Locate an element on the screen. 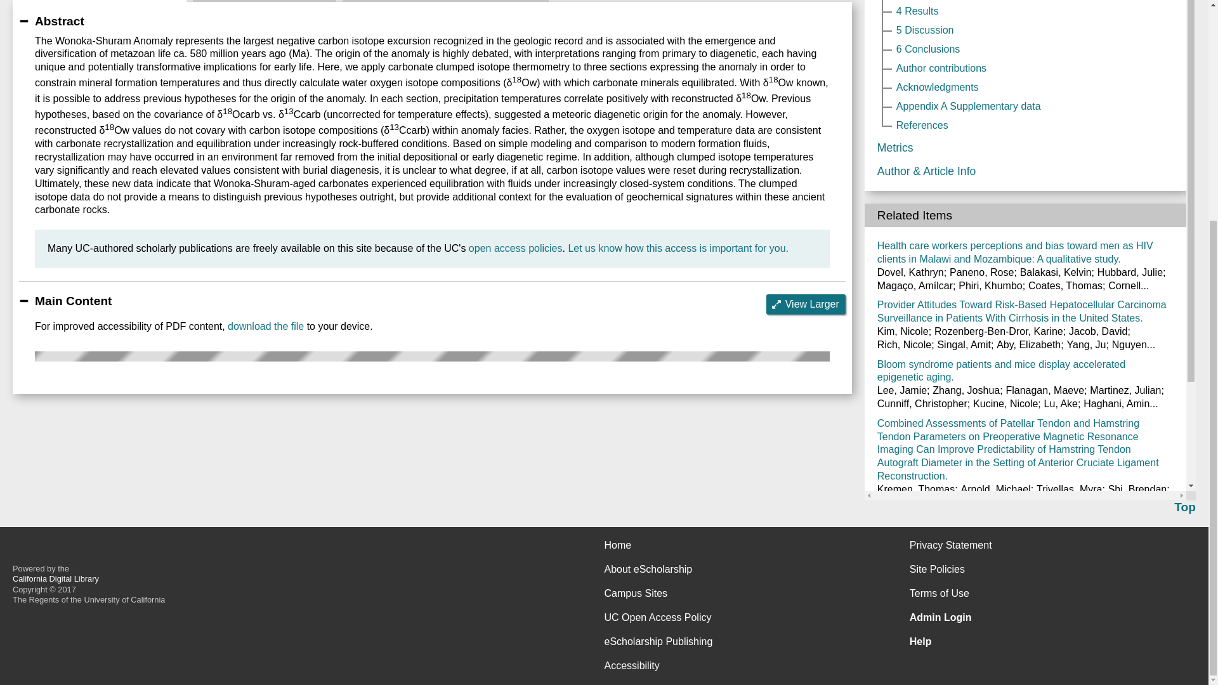  Let us know how this access is important for you. is located at coordinates (678, 248).